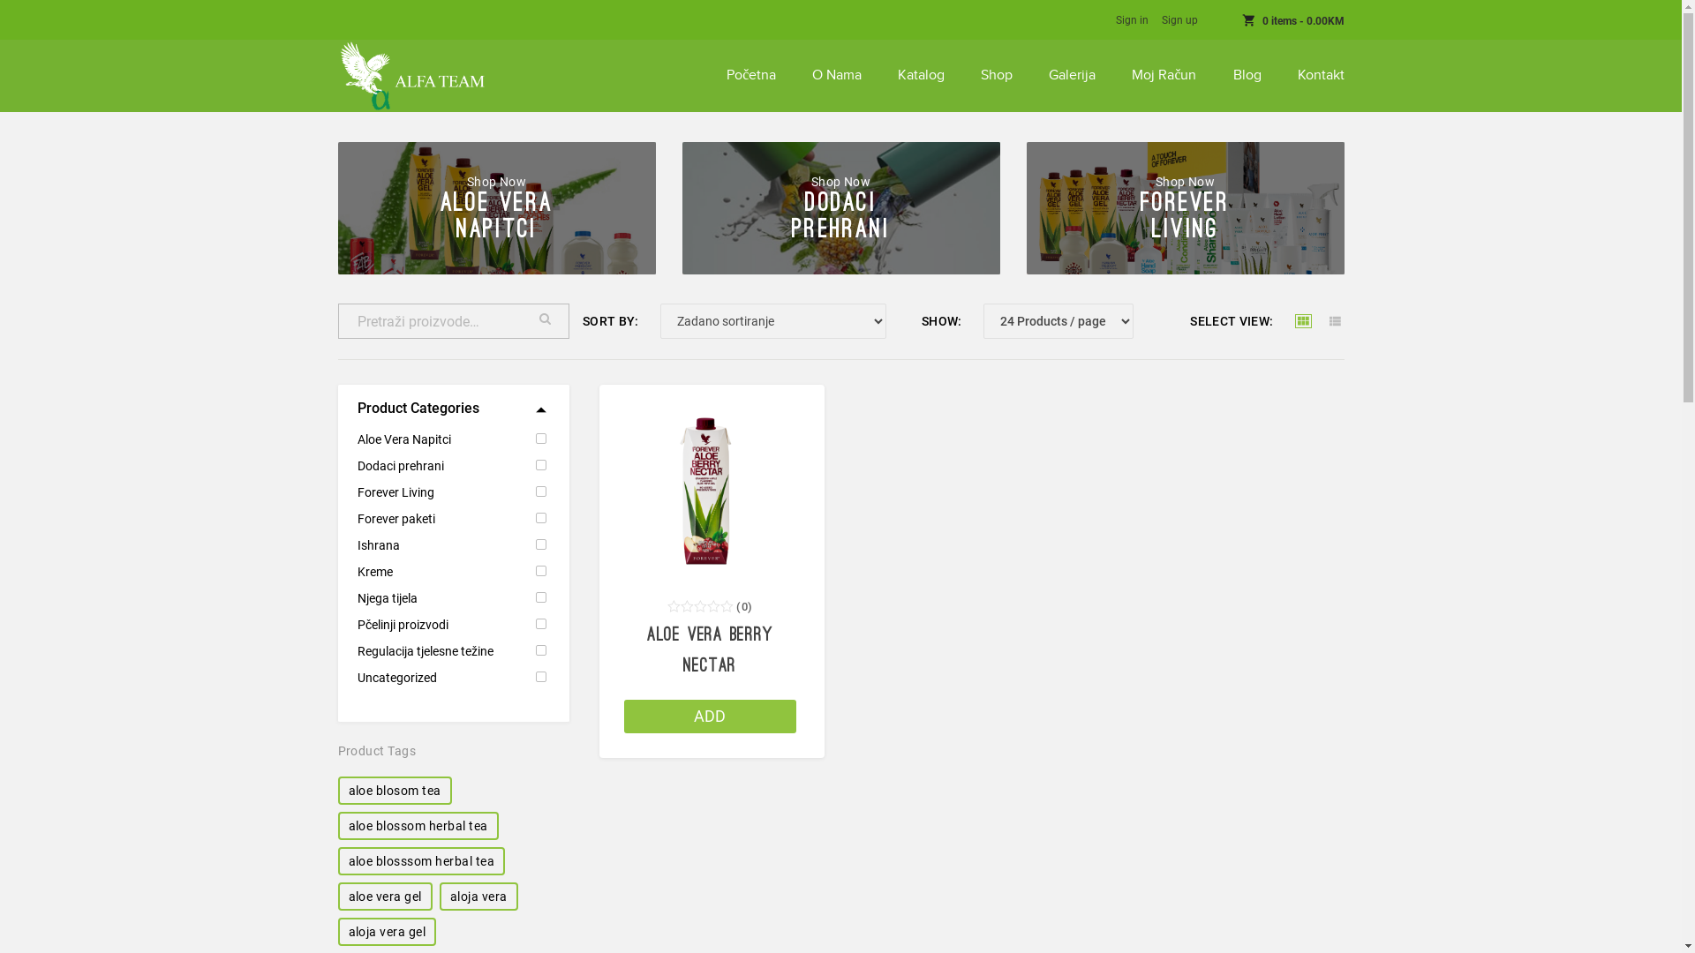  I want to click on Uncategorized, so click(452, 678).